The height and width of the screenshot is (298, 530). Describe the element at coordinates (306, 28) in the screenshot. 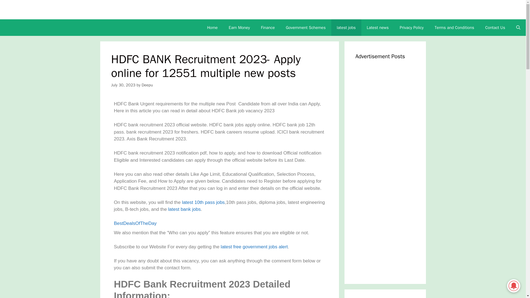

I see `Government Schemes` at that location.